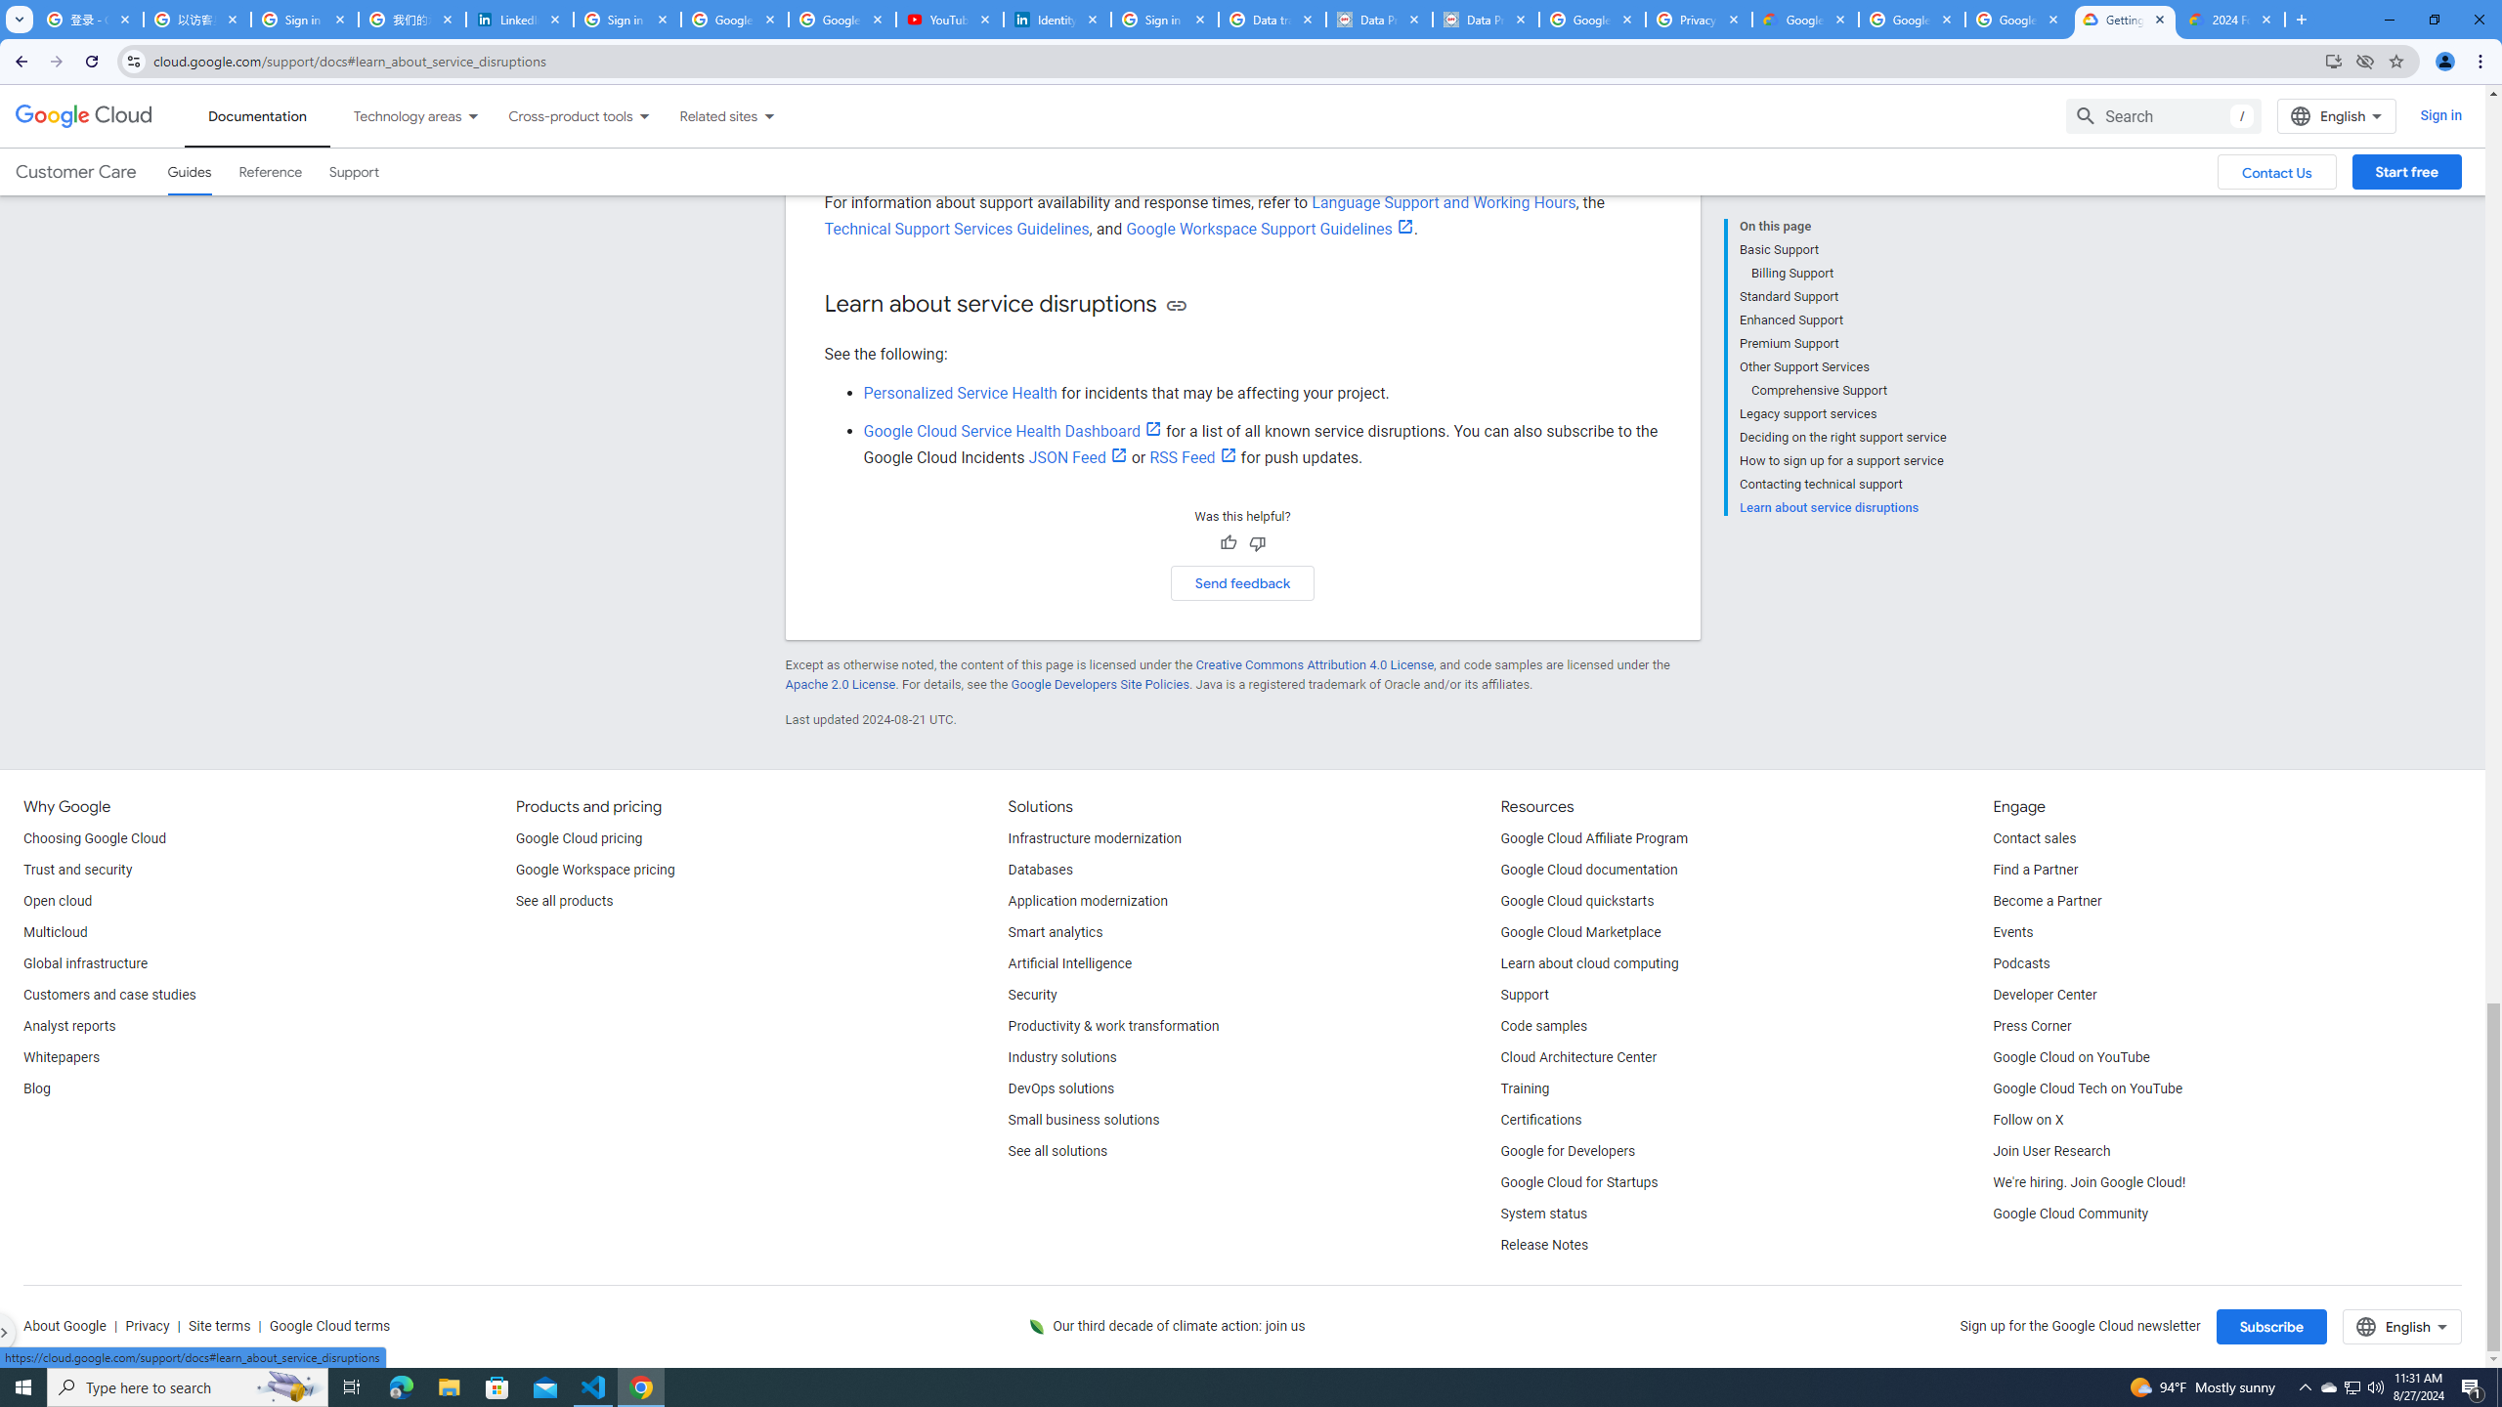  Describe the element at coordinates (1040, 871) in the screenshot. I see `Databases` at that location.